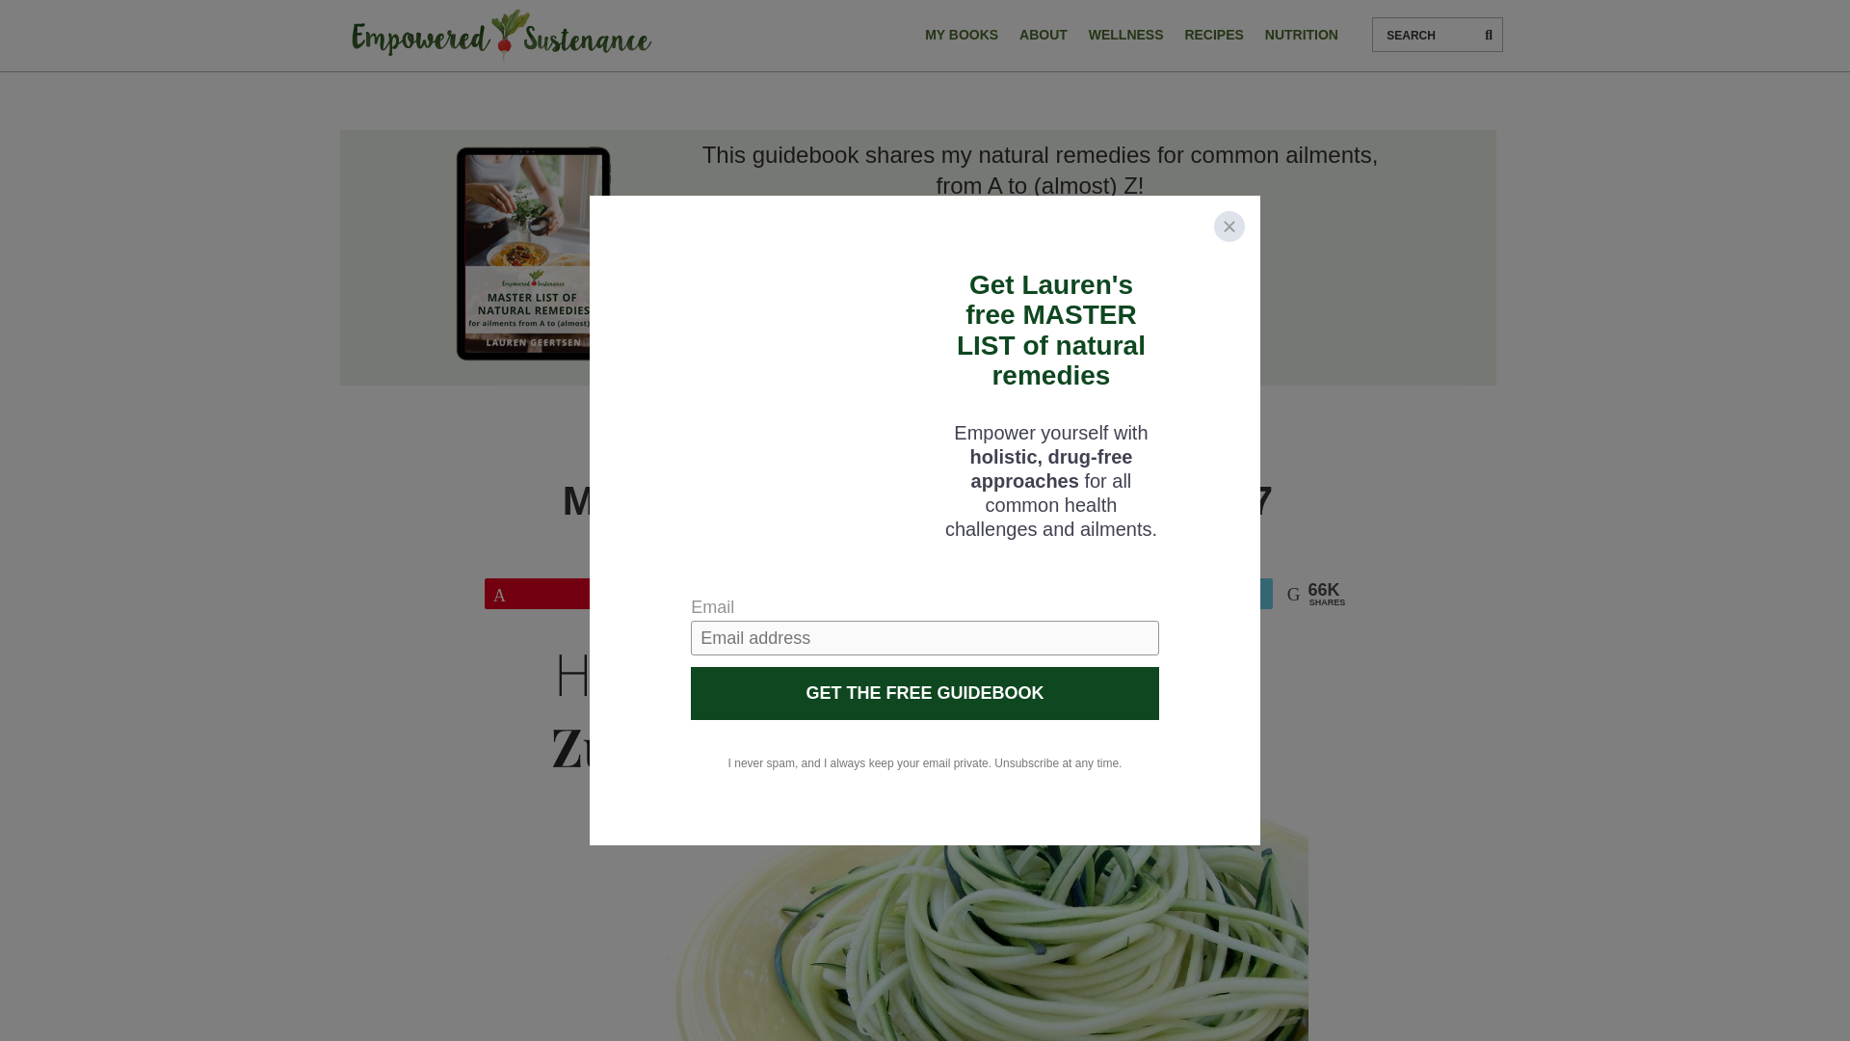  Describe the element at coordinates (921, 455) in the screenshot. I see `30 Comments` at that location.